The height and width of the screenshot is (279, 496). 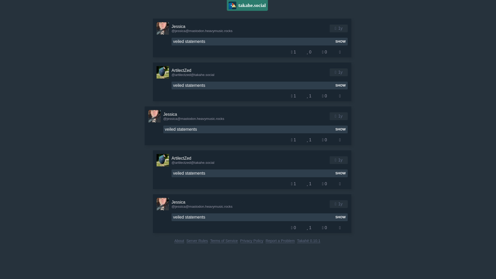 I want to click on Menu, so click(x=340, y=52).